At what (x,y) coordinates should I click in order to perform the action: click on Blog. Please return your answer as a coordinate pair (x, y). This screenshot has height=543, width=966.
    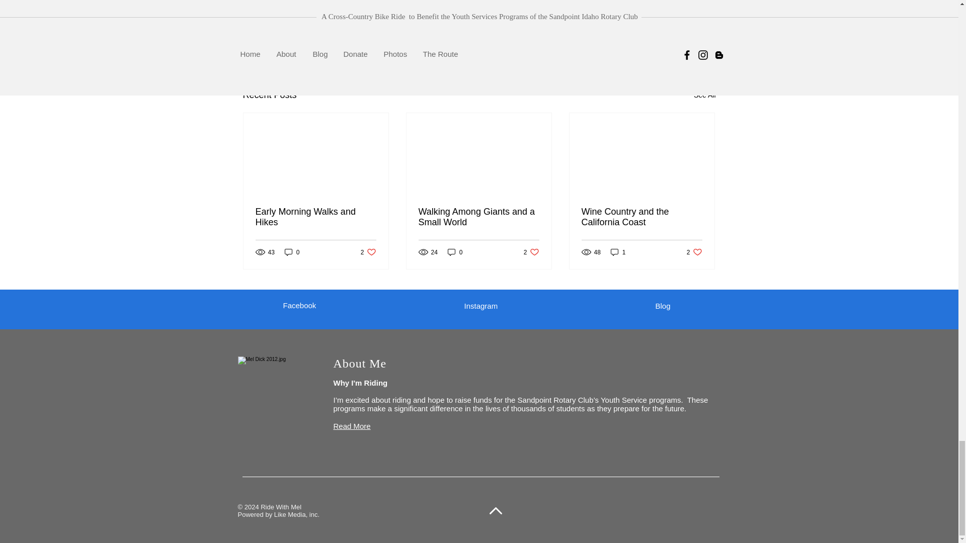
    Looking at the image, I should click on (351, 426).